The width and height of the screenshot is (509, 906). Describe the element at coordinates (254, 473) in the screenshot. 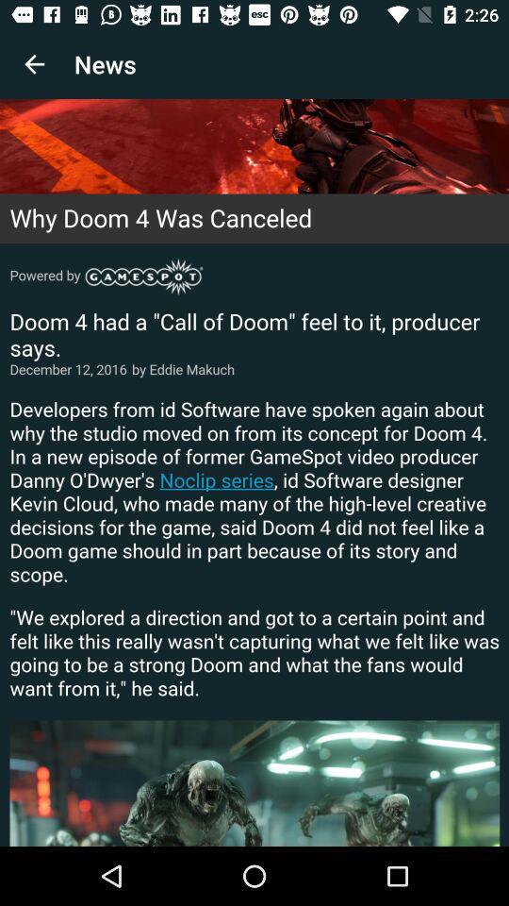

I see `the screen to find more info` at that location.